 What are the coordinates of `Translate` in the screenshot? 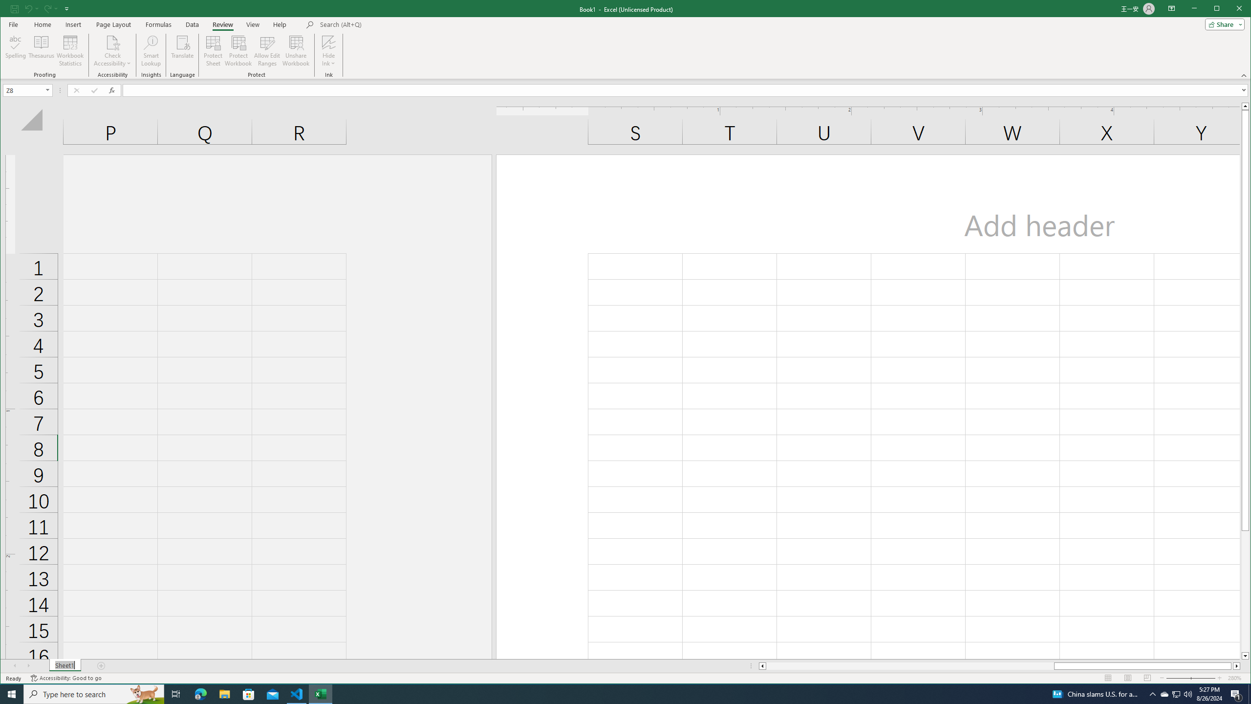 It's located at (183, 51).